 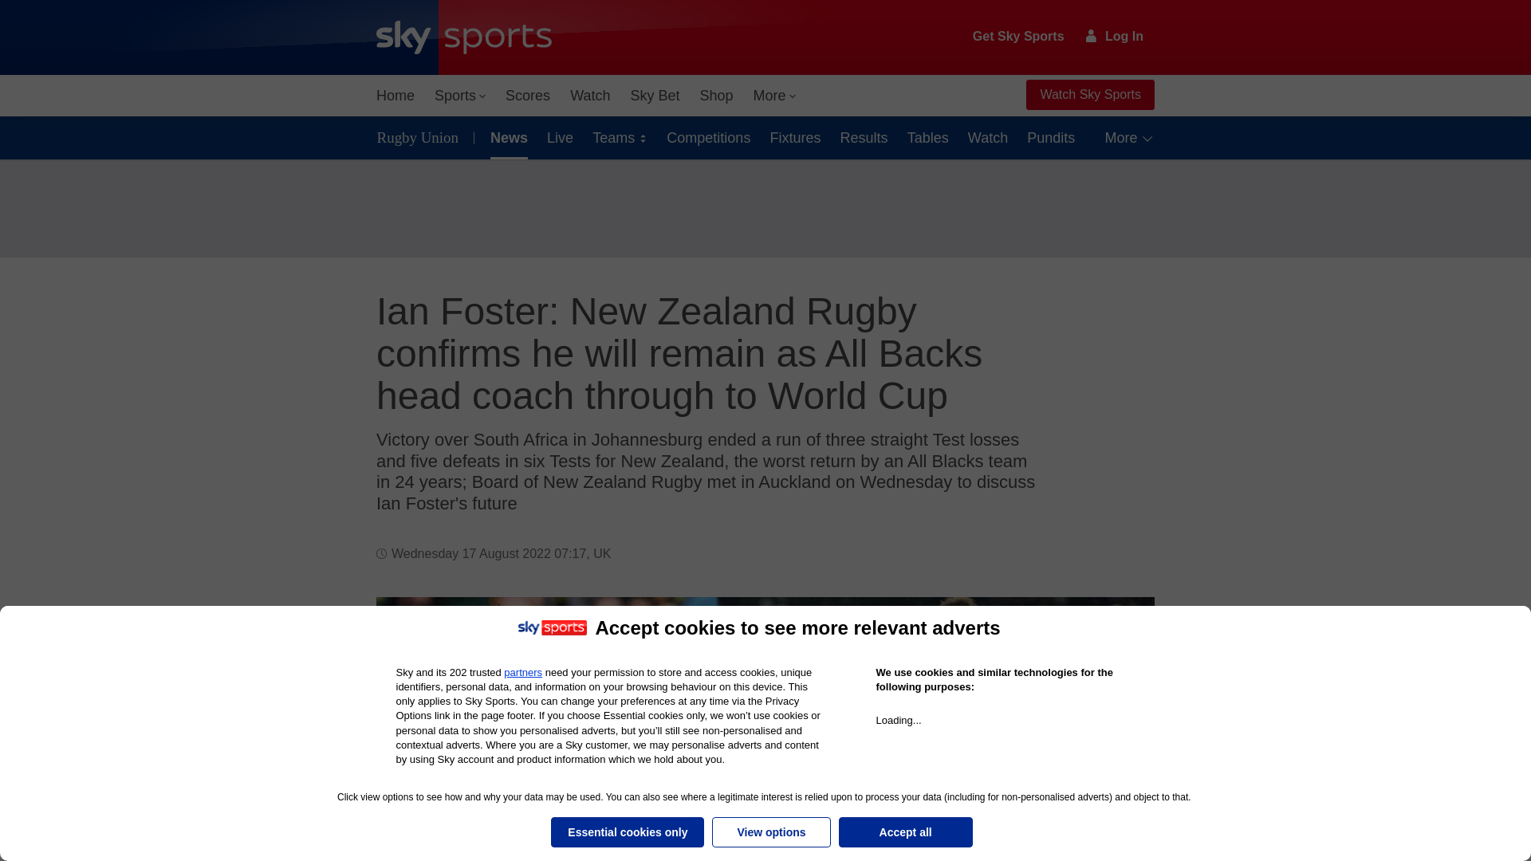 I want to click on More, so click(x=775, y=96).